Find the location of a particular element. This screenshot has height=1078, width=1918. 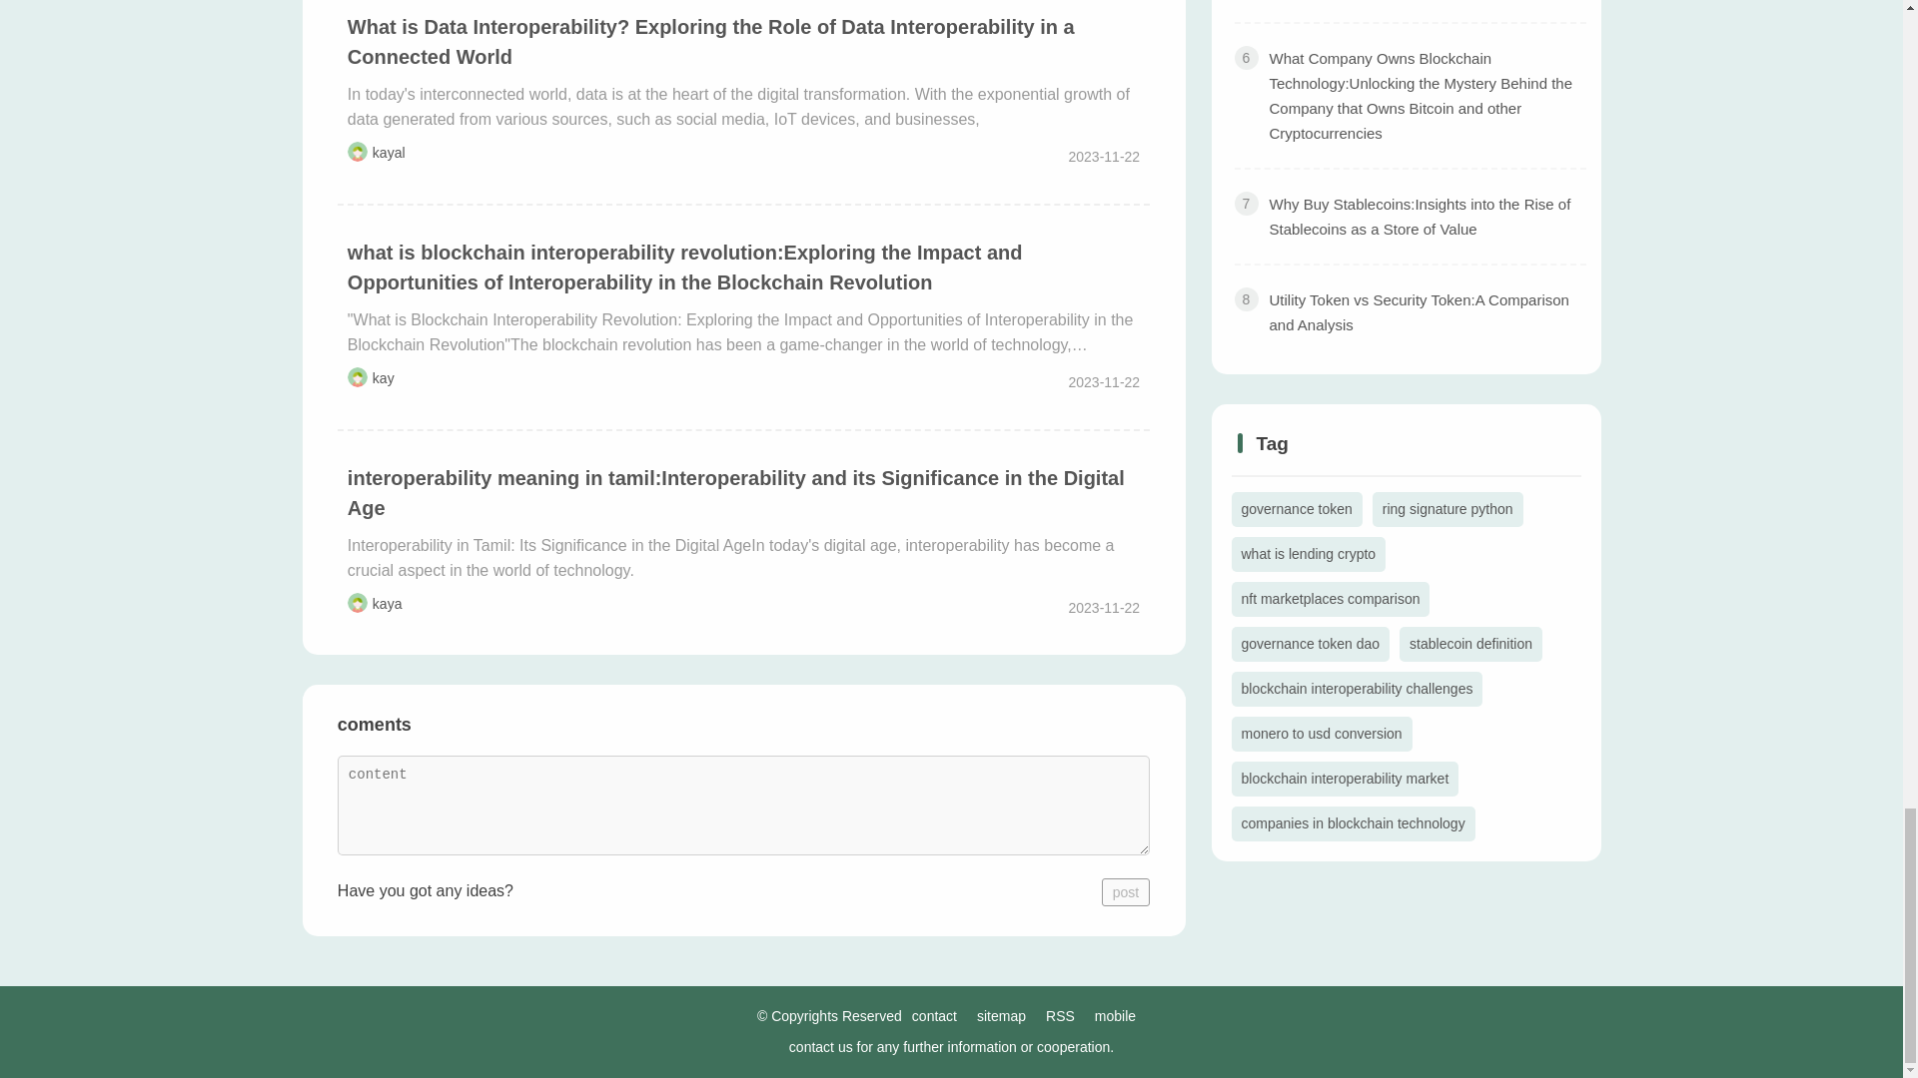

kayal is located at coordinates (388, 152).